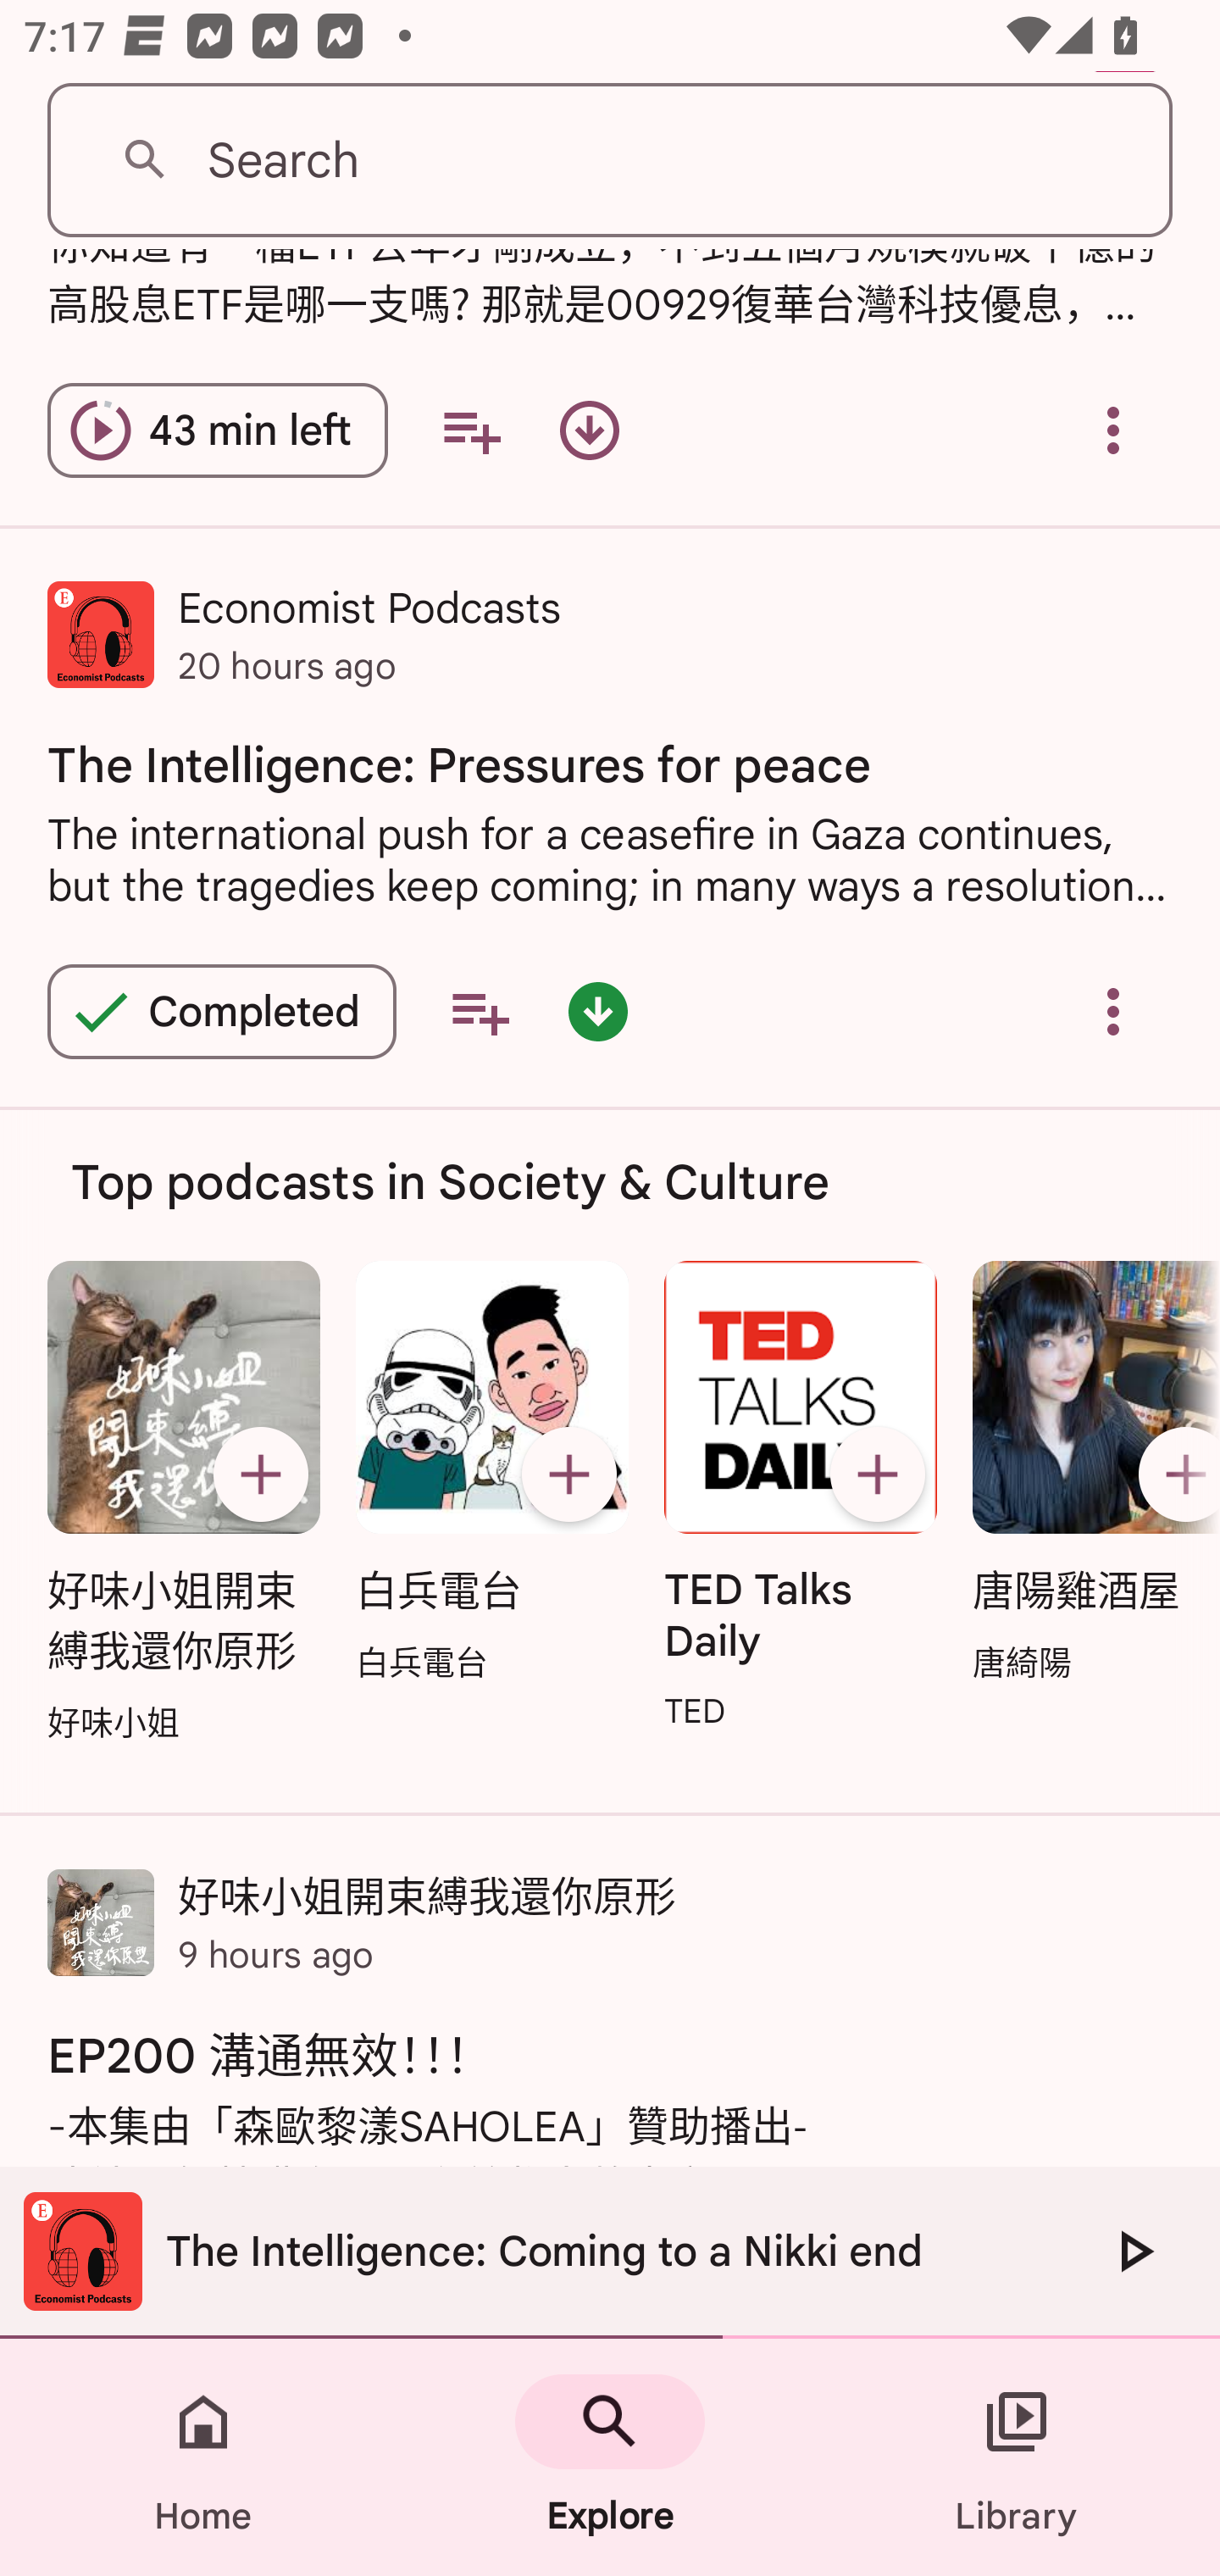  I want to click on Home, so click(203, 2457).